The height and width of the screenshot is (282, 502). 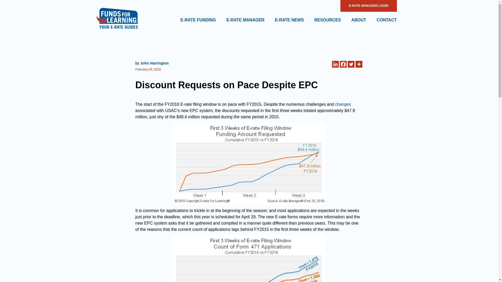 What do you see at coordinates (368, 6) in the screenshot?
I see `E-RATE MANAGER LOGIN` at bounding box center [368, 6].